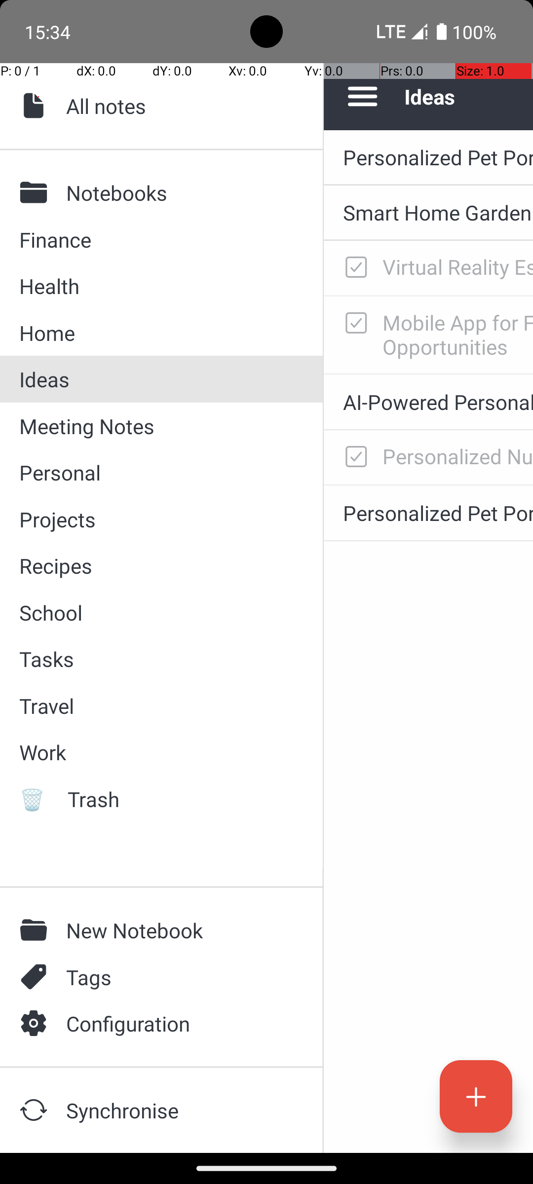 Image resolution: width=533 pixels, height=1184 pixels. What do you see at coordinates (37, 799) in the screenshot?
I see `🗑️` at bounding box center [37, 799].